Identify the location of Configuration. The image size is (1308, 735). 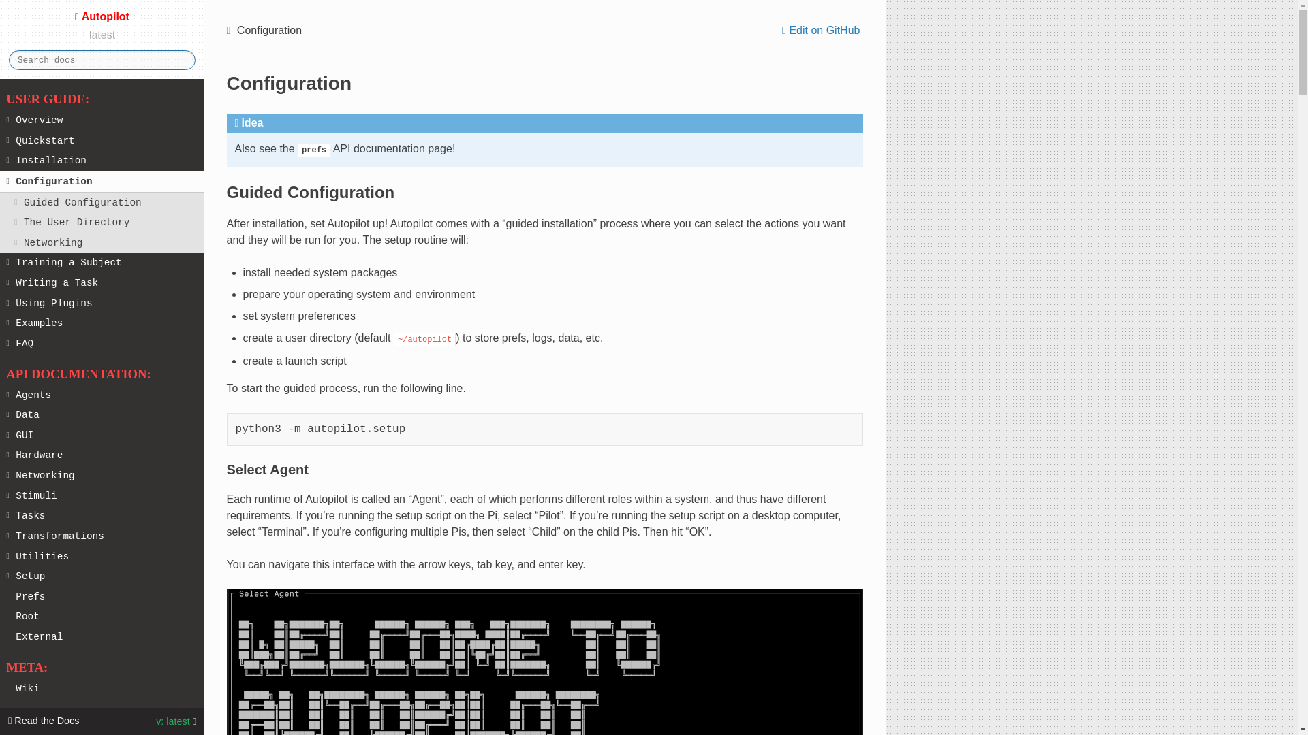
(102, 181).